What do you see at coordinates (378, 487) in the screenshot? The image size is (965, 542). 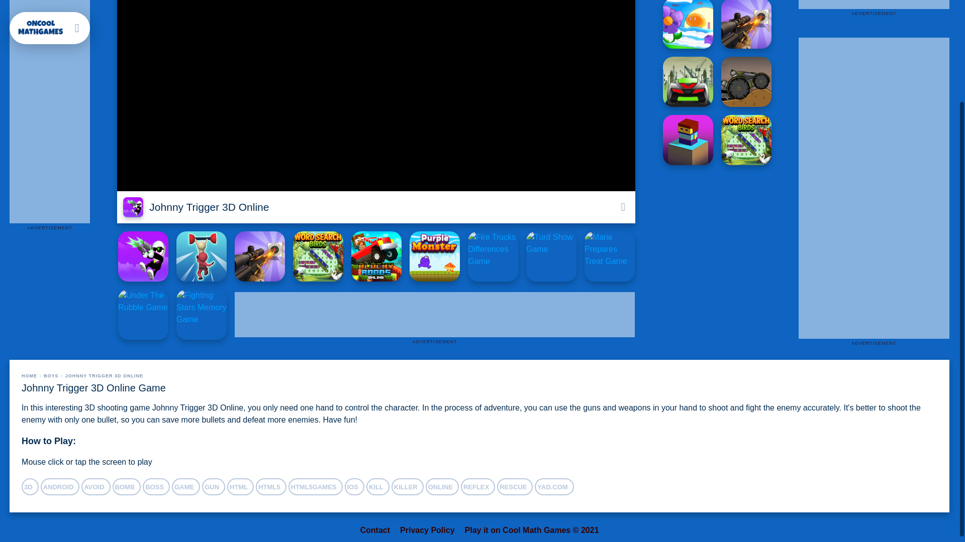 I see `kill` at bounding box center [378, 487].